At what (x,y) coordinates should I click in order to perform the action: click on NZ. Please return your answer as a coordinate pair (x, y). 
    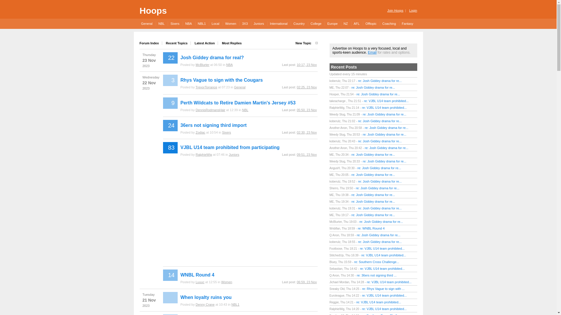
    Looking at the image, I should click on (346, 24).